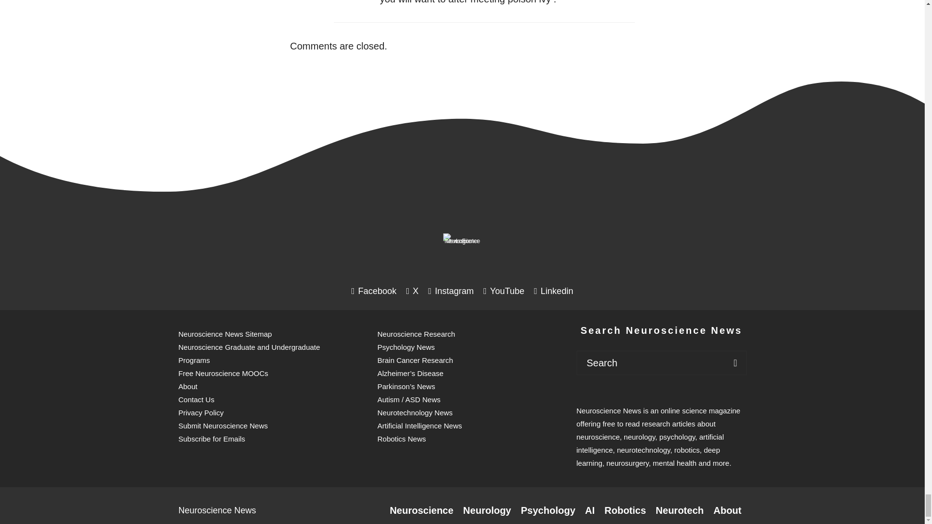 The image size is (932, 524). Describe the element at coordinates (548, 510) in the screenshot. I see `Psychology Research Articles` at that location.